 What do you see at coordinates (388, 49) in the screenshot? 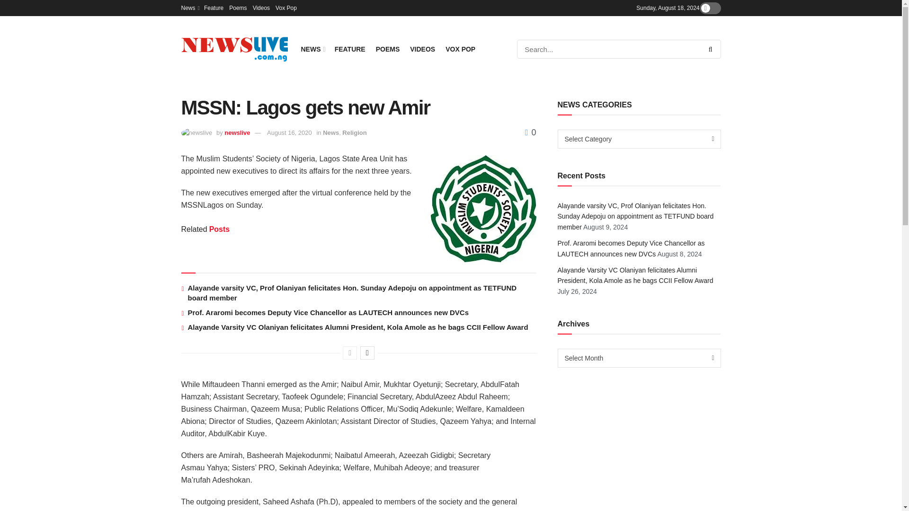
I see `POEMS` at bounding box center [388, 49].